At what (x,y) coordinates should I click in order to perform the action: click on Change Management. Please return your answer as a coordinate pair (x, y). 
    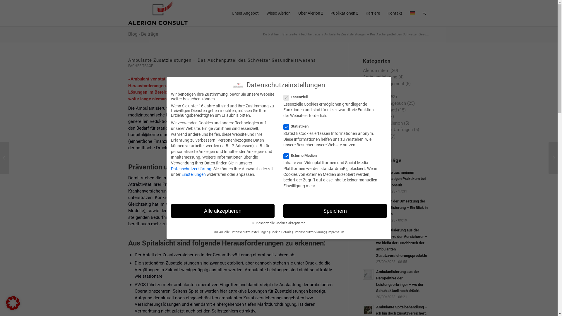
    Looking at the image, I should click on (383, 84).